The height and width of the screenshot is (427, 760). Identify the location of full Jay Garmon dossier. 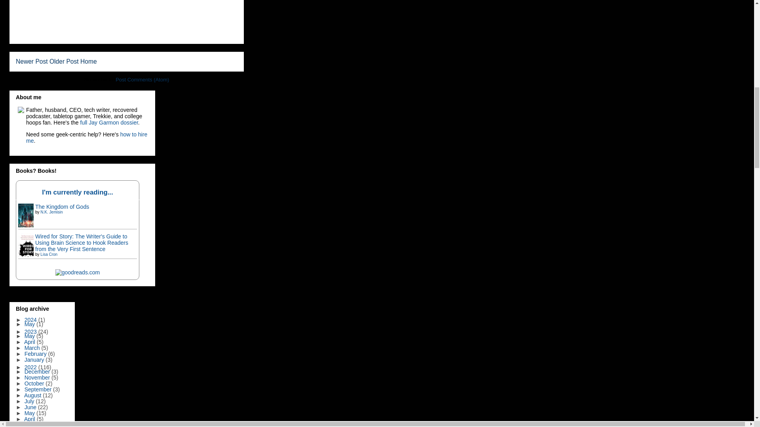
(109, 123).